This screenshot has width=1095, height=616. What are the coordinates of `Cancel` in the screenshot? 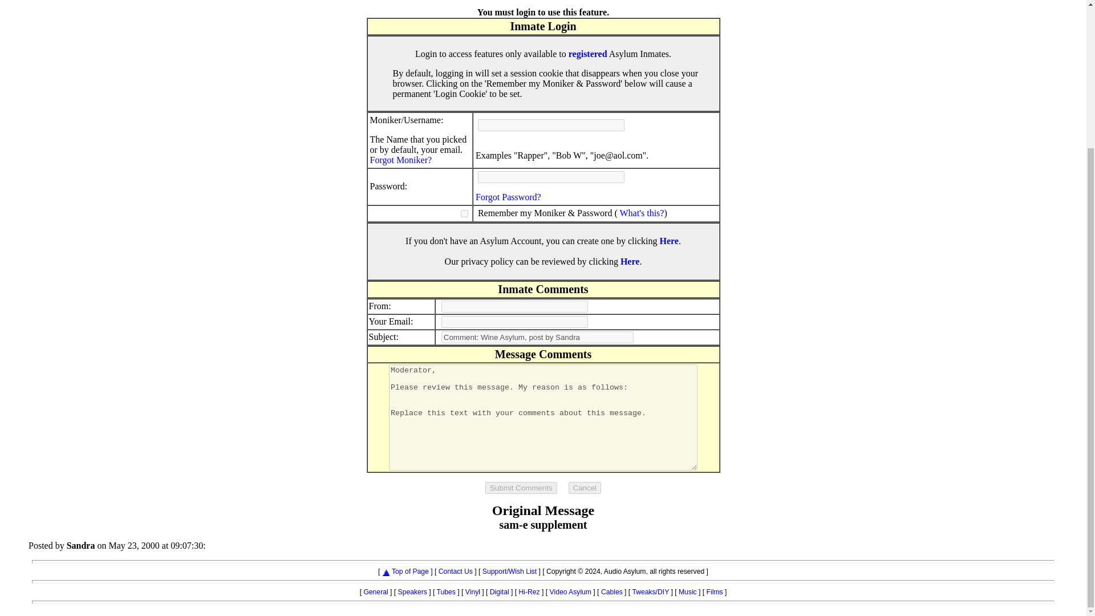 It's located at (585, 488).